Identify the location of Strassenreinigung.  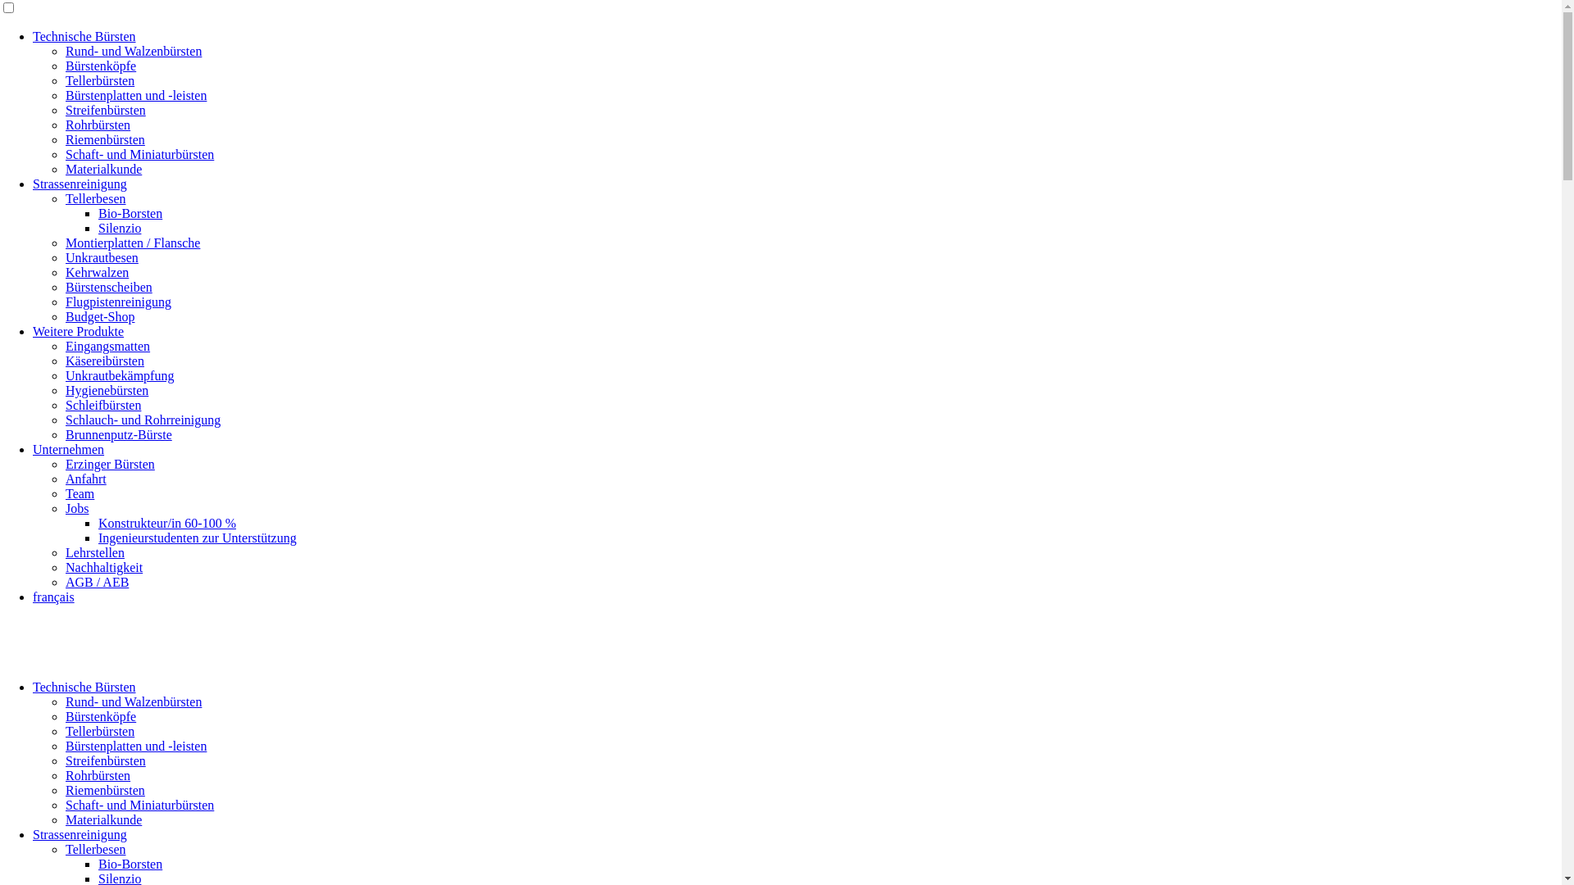
(80, 184).